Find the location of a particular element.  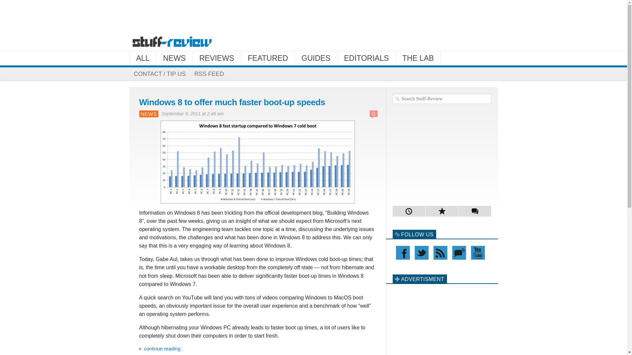

Advertisement is located at coordinates (442, 153).